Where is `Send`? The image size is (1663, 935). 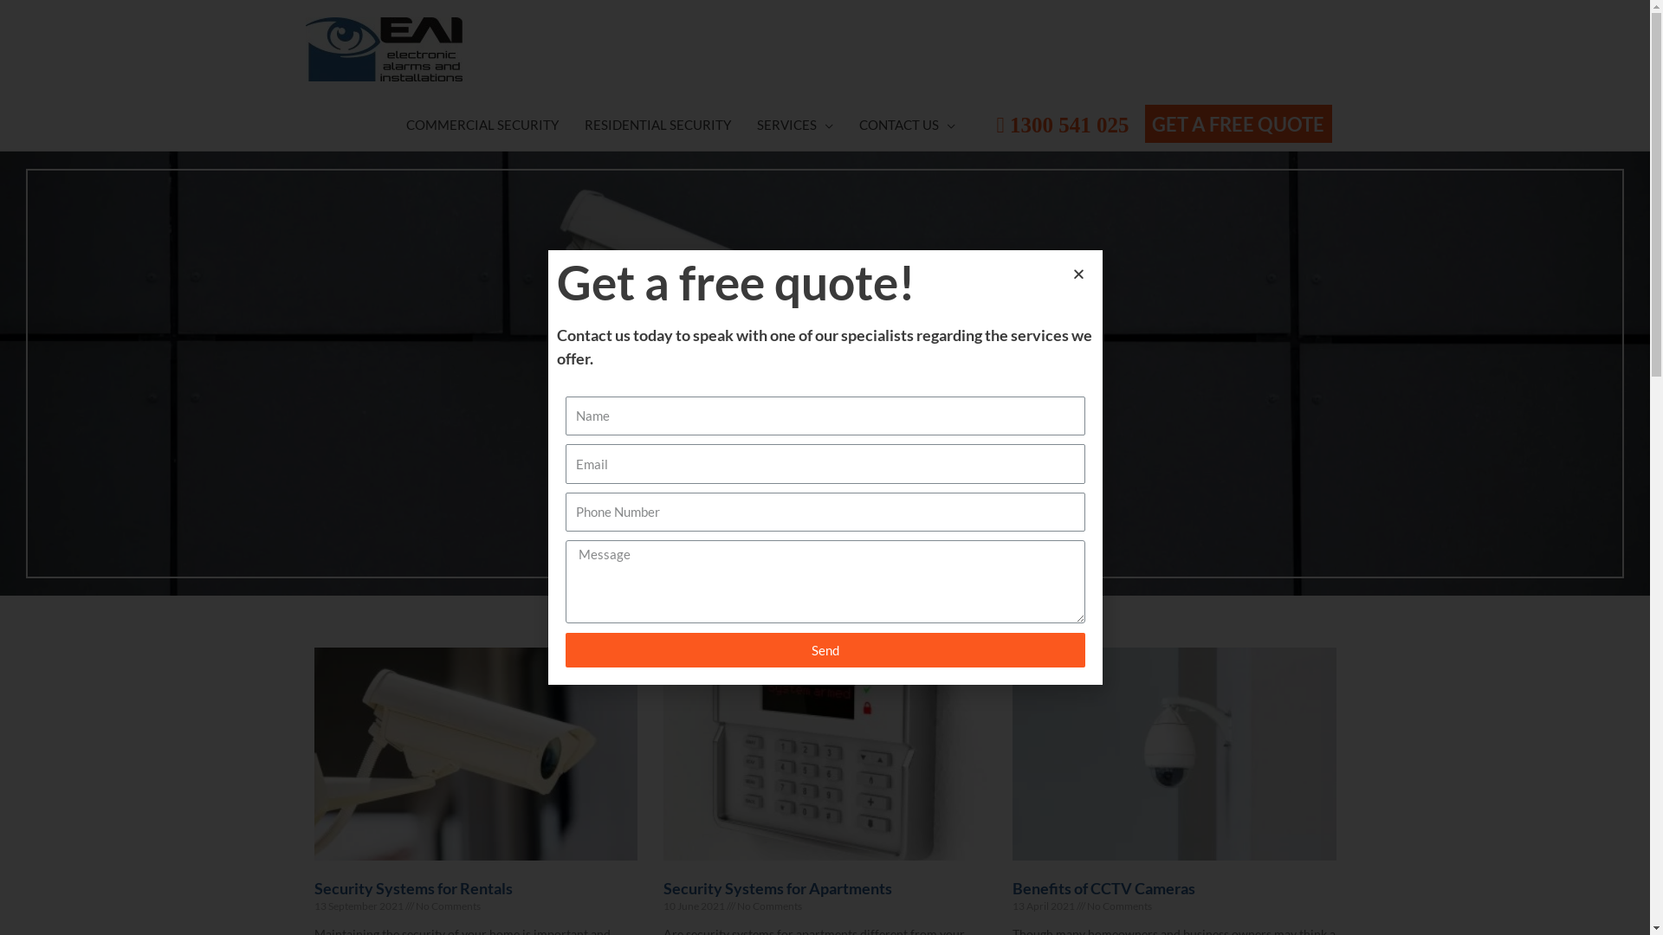
Send is located at coordinates (825, 650).